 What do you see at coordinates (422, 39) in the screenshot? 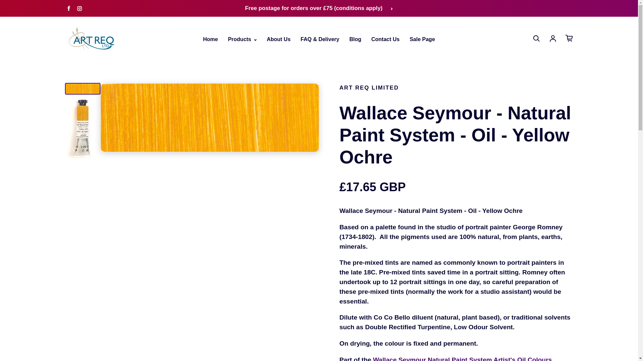
I see `Sale Page` at bounding box center [422, 39].